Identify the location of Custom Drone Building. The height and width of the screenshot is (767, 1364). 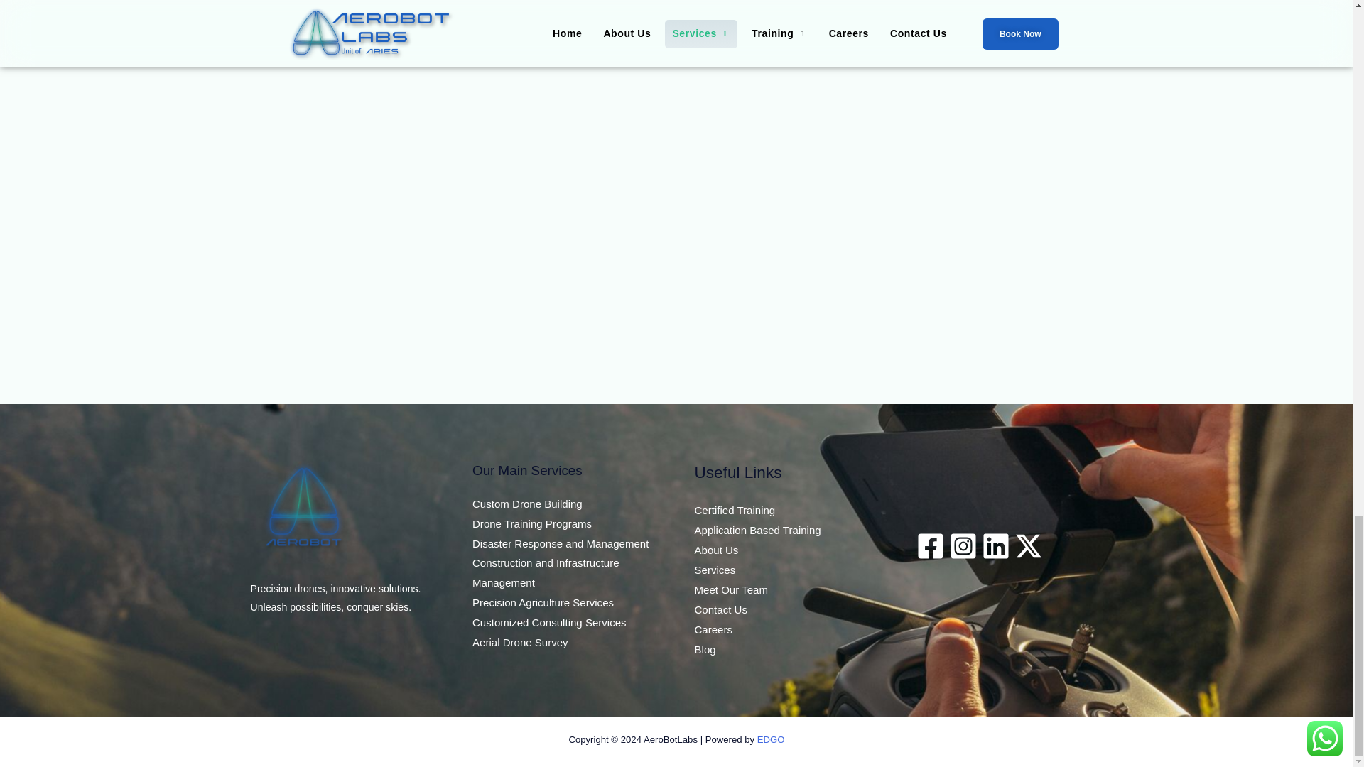
(527, 504).